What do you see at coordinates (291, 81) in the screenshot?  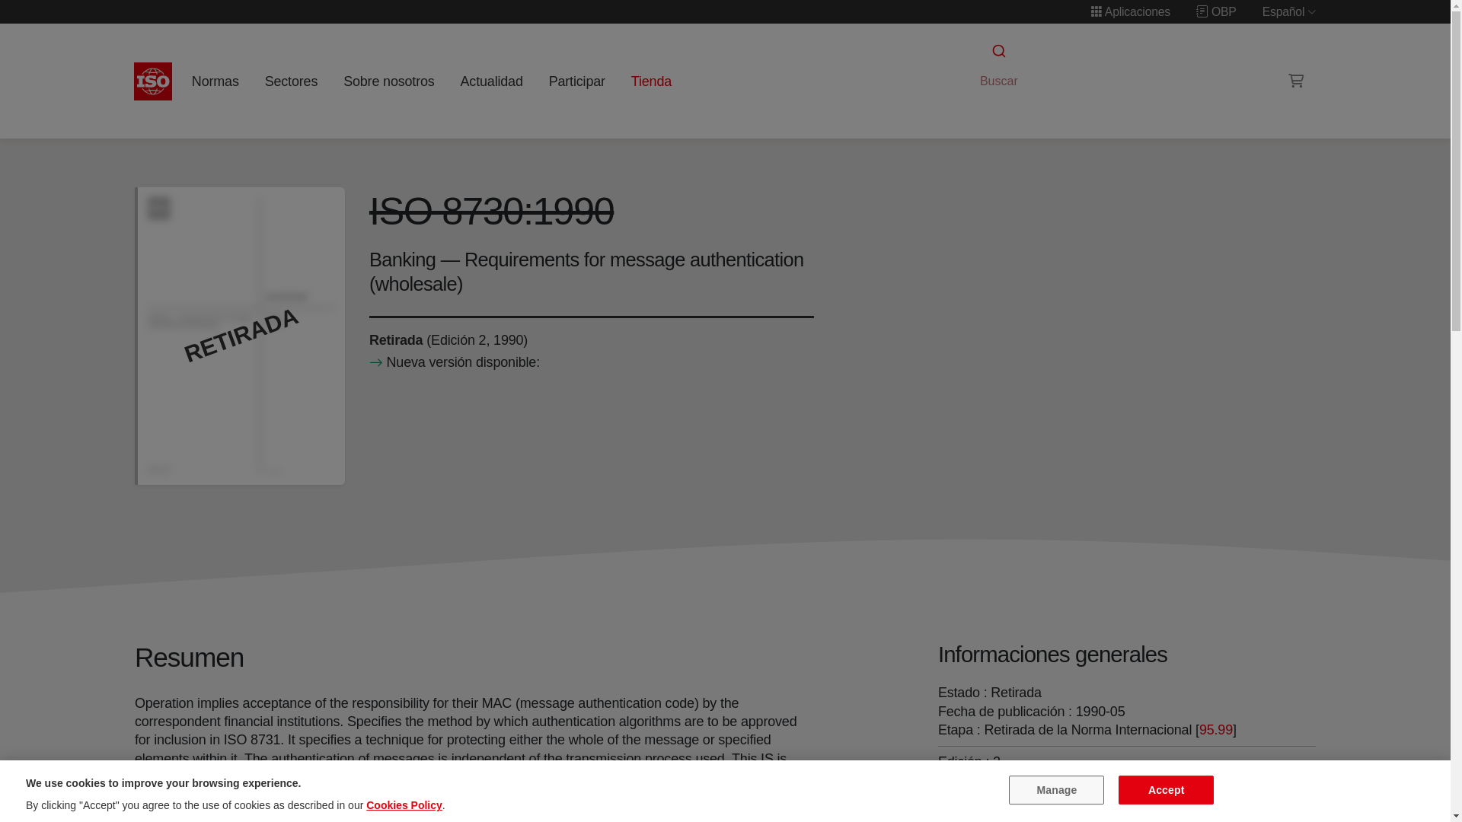 I see `Sectores` at bounding box center [291, 81].